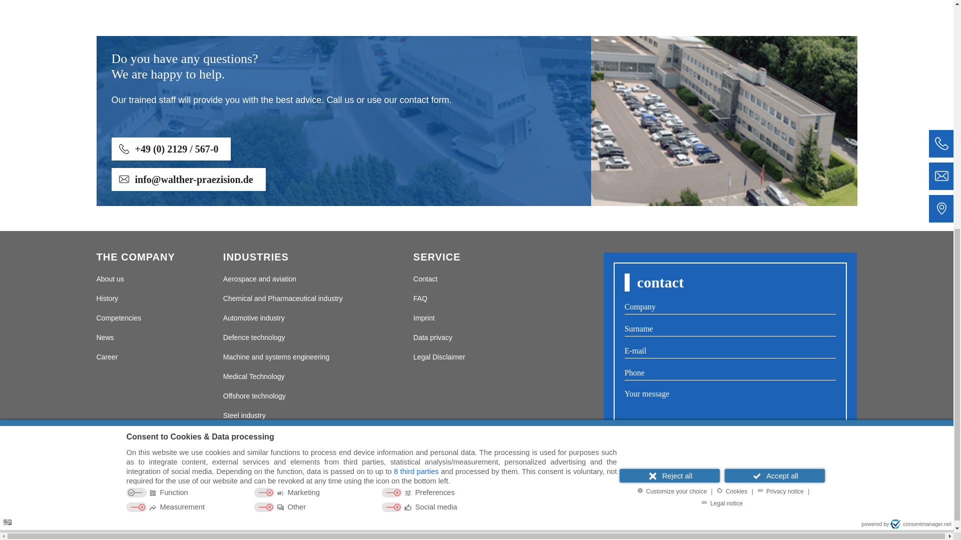  What do you see at coordinates (780, 85) in the screenshot?
I see `Privacy notice` at bounding box center [780, 85].